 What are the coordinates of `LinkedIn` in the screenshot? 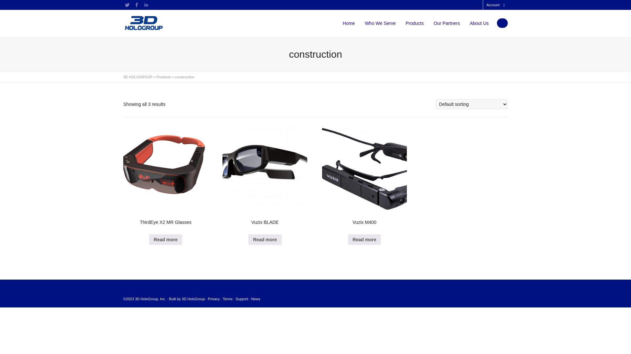 It's located at (146, 5).